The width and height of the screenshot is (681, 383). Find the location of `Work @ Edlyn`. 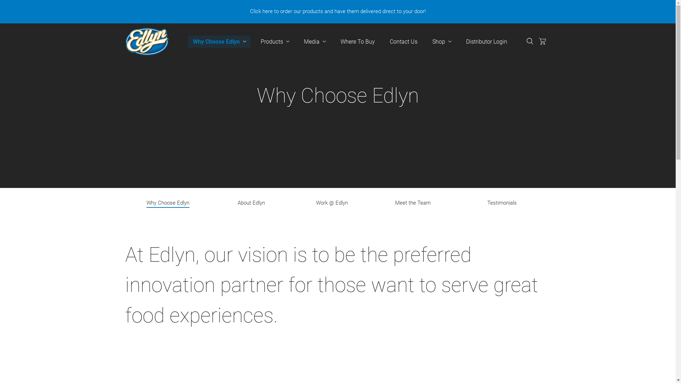

Work @ Edlyn is located at coordinates (332, 203).